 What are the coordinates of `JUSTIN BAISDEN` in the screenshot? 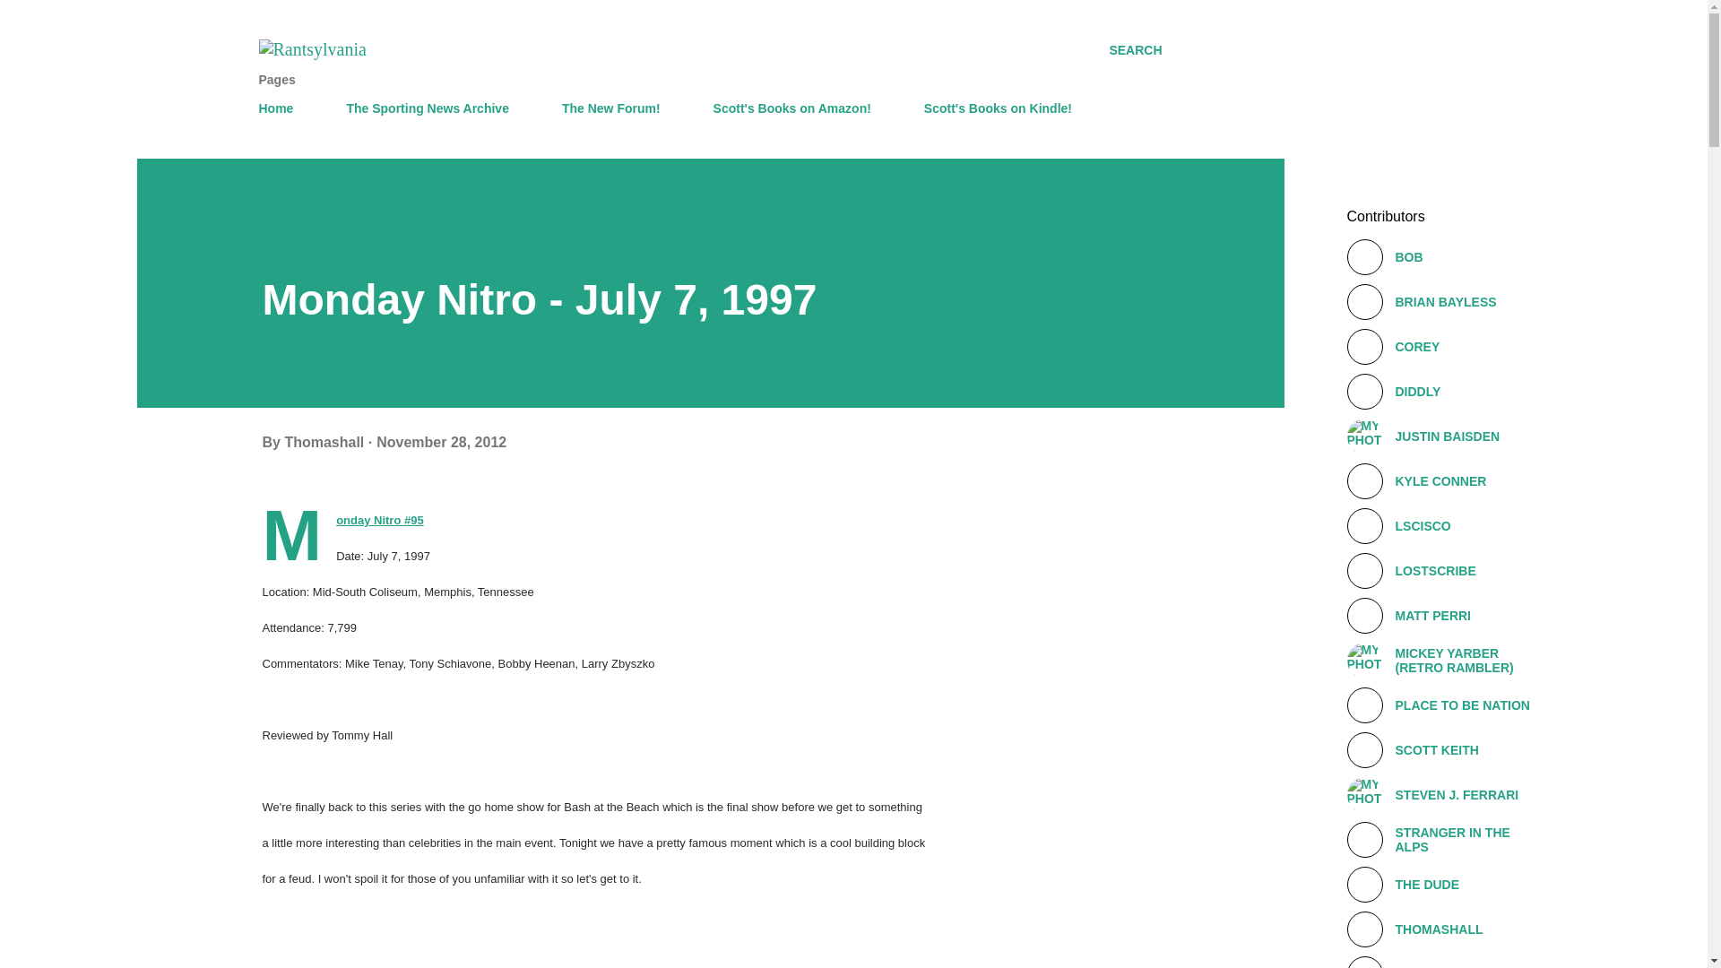 It's located at (1443, 436).